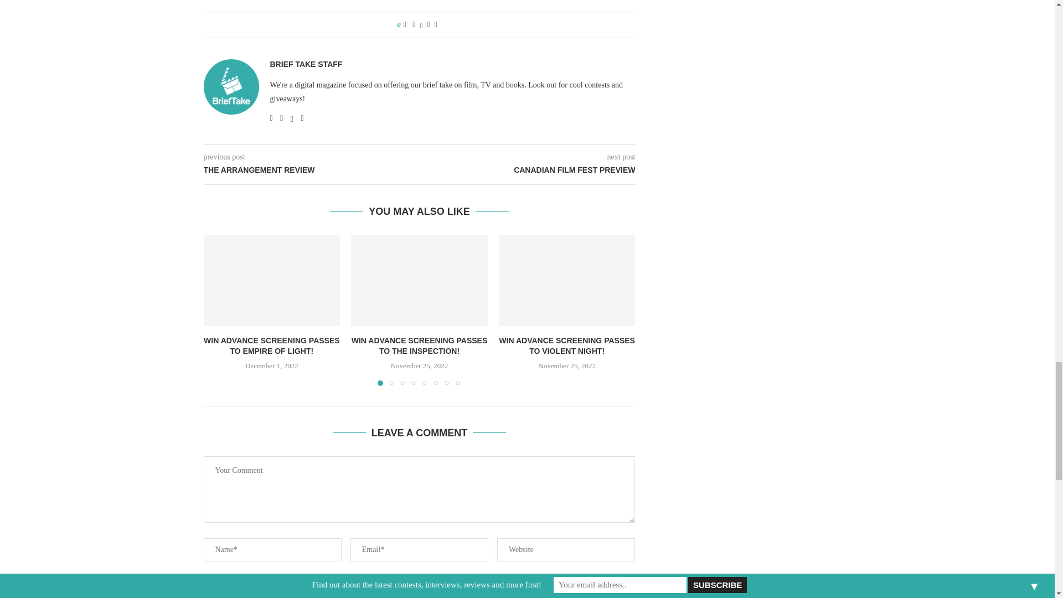 This screenshot has height=598, width=1063. I want to click on Win advance screening passes to Empire of Light!, so click(272, 280).